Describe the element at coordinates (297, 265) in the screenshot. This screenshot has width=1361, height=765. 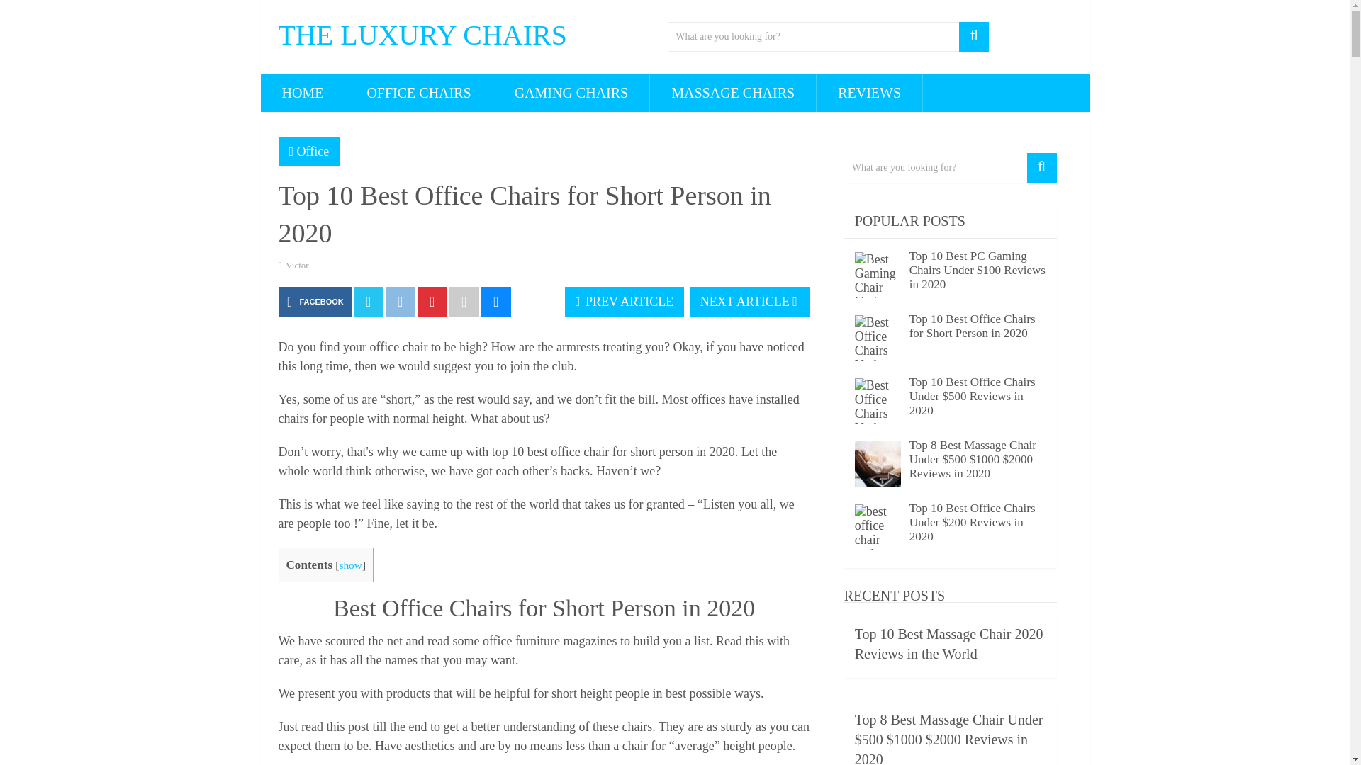
I see `Victor` at that location.